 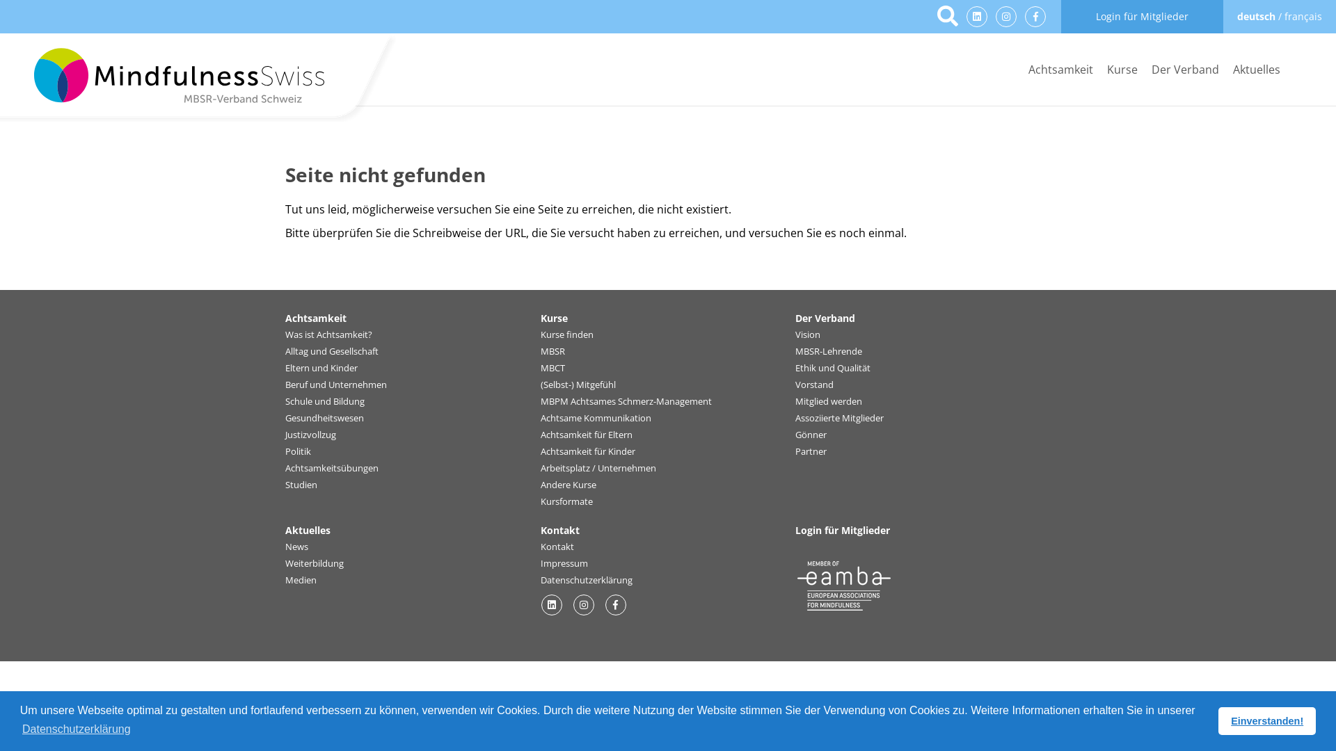 What do you see at coordinates (1257, 70) in the screenshot?
I see `Aktuelles` at bounding box center [1257, 70].